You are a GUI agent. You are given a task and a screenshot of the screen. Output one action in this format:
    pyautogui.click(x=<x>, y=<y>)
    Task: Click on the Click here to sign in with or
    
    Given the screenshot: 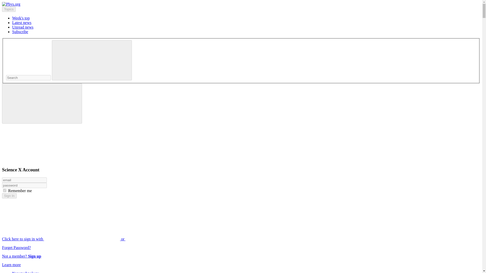 What is the action you would take?
    pyautogui.click(x=102, y=239)
    